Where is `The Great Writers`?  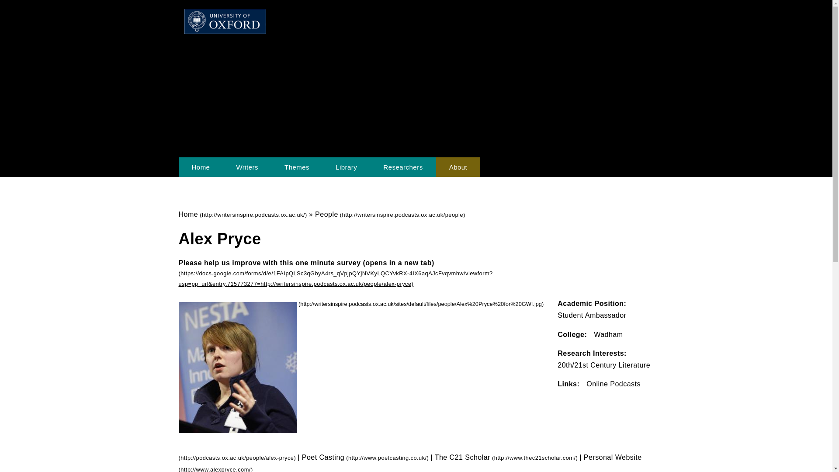
The Great Writers is located at coordinates (247, 167).